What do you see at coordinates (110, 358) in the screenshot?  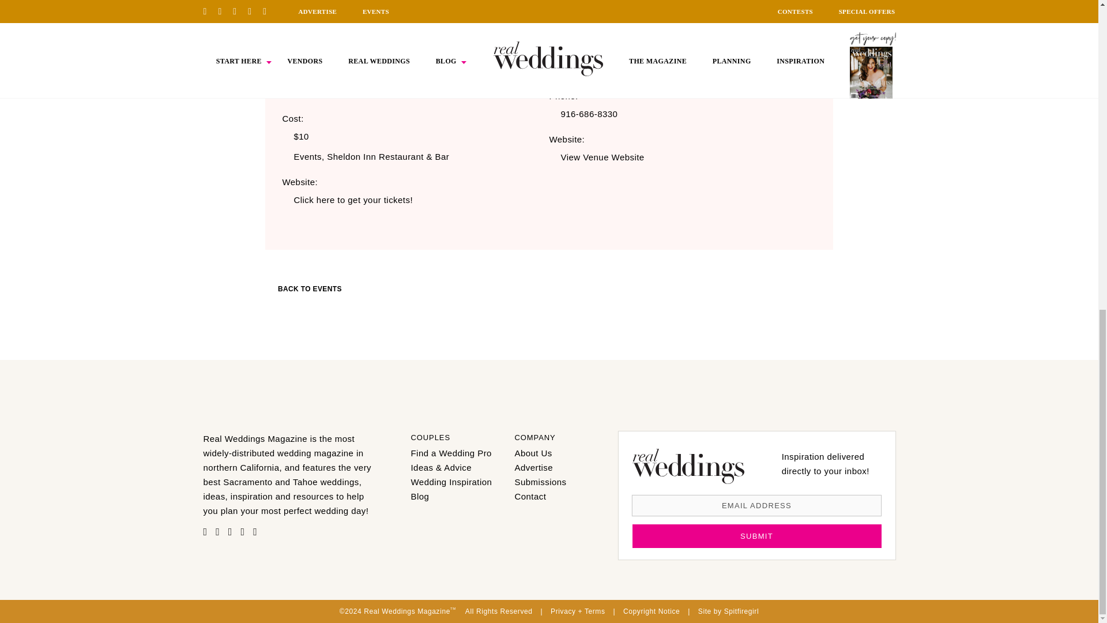 I see `Instagram` at bounding box center [110, 358].